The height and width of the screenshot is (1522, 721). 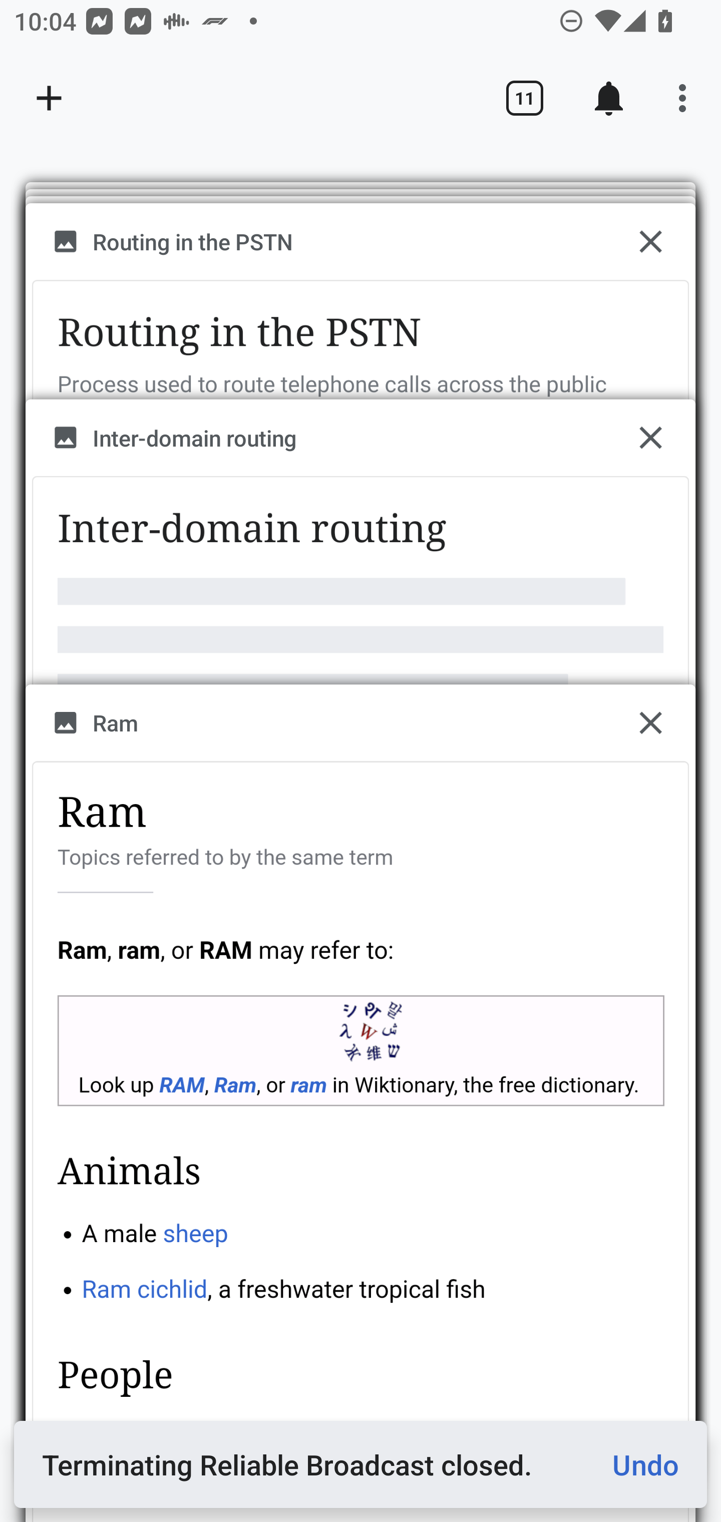 What do you see at coordinates (686, 98) in the screenshot?
I see `More options` at bounding box center [686, 98].